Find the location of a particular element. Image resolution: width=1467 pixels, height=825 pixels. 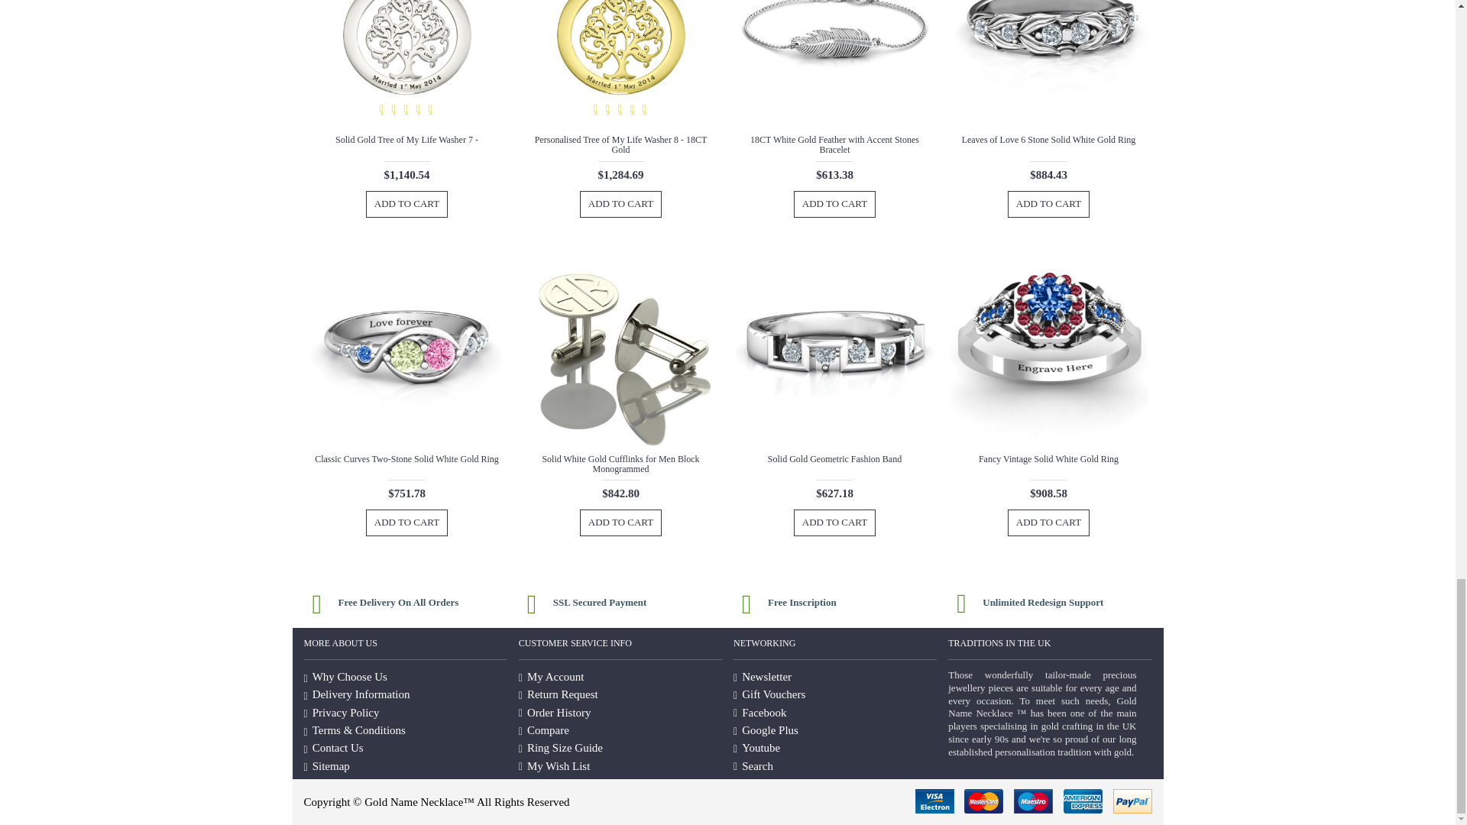

Leaves of Love 6 Stone Solid White Gold Ring is located at coordinates (1048, 64).